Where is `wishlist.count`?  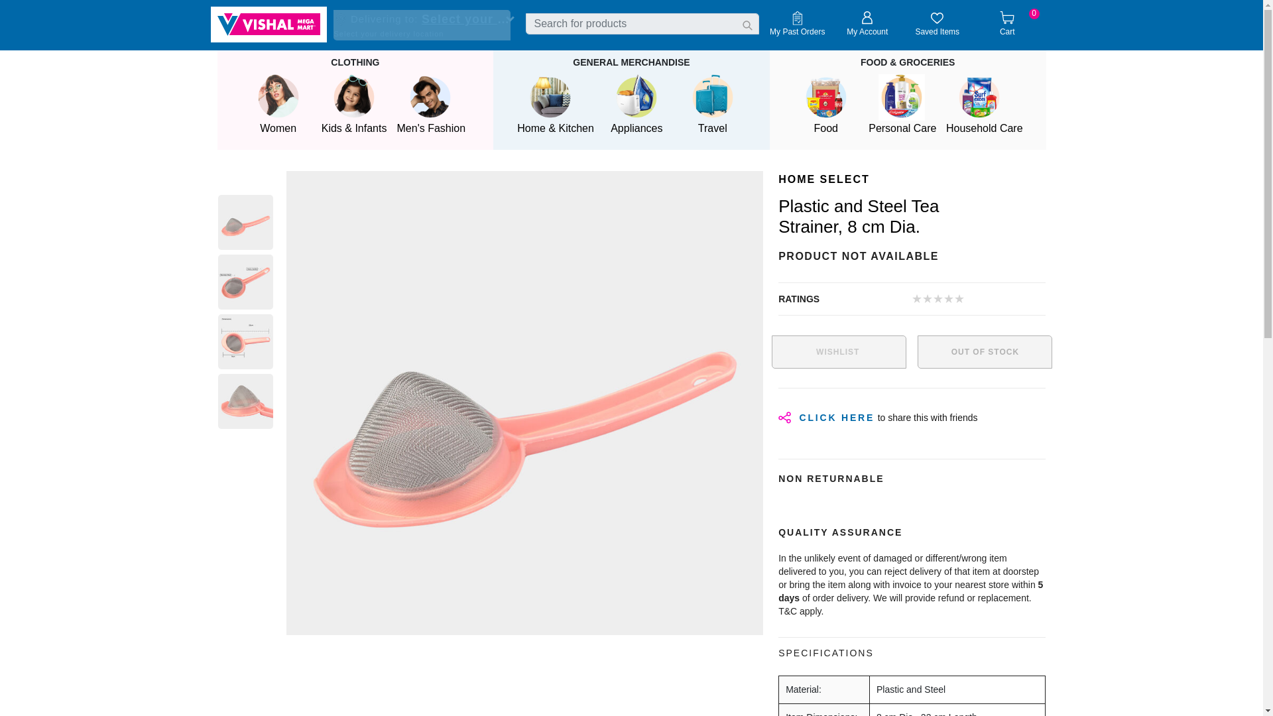
wishlist.count is located at coordinates (278, 105).